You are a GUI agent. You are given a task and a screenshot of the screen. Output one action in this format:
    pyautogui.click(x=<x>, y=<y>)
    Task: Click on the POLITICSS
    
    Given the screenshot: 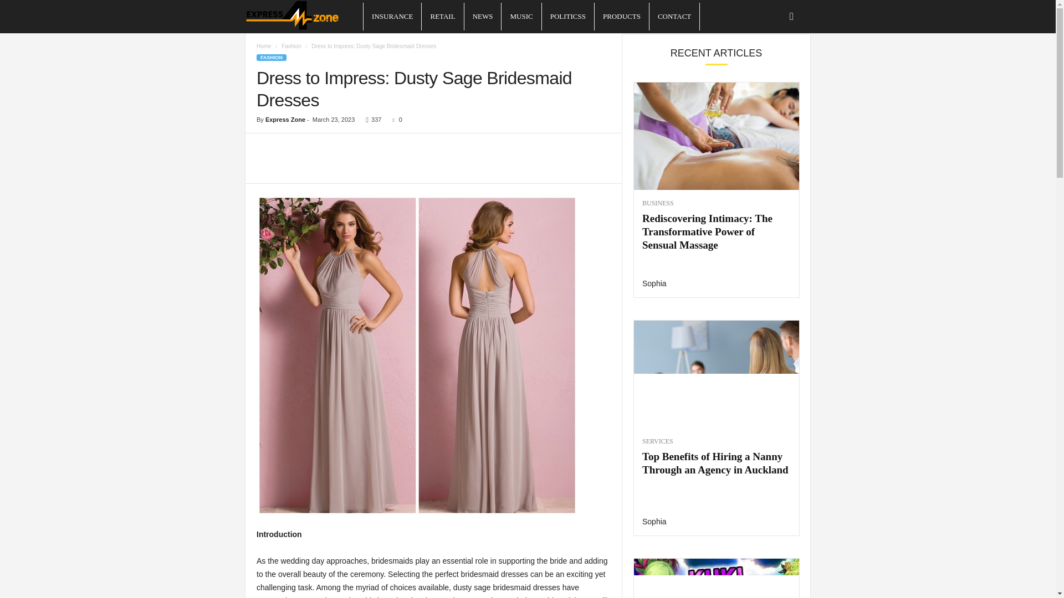 What is the action you would take?
    pyautogui.click(x=567, y=17)
    